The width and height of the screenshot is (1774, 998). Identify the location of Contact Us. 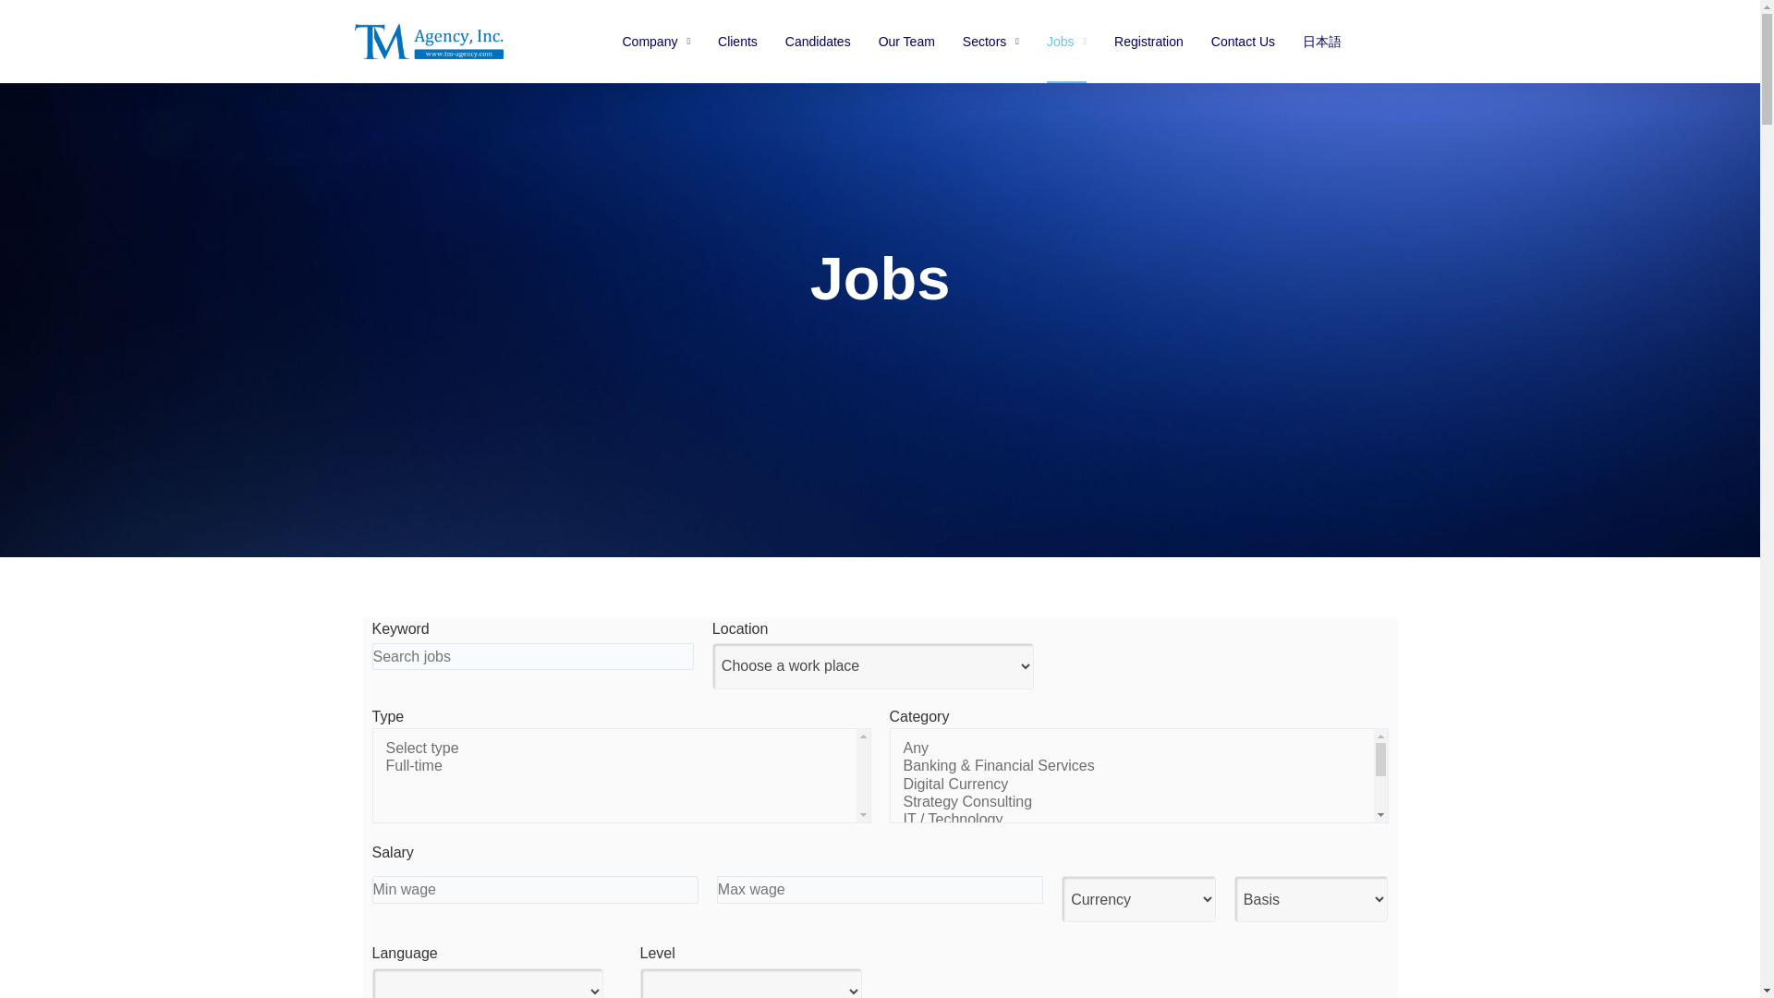
(1244, 41).